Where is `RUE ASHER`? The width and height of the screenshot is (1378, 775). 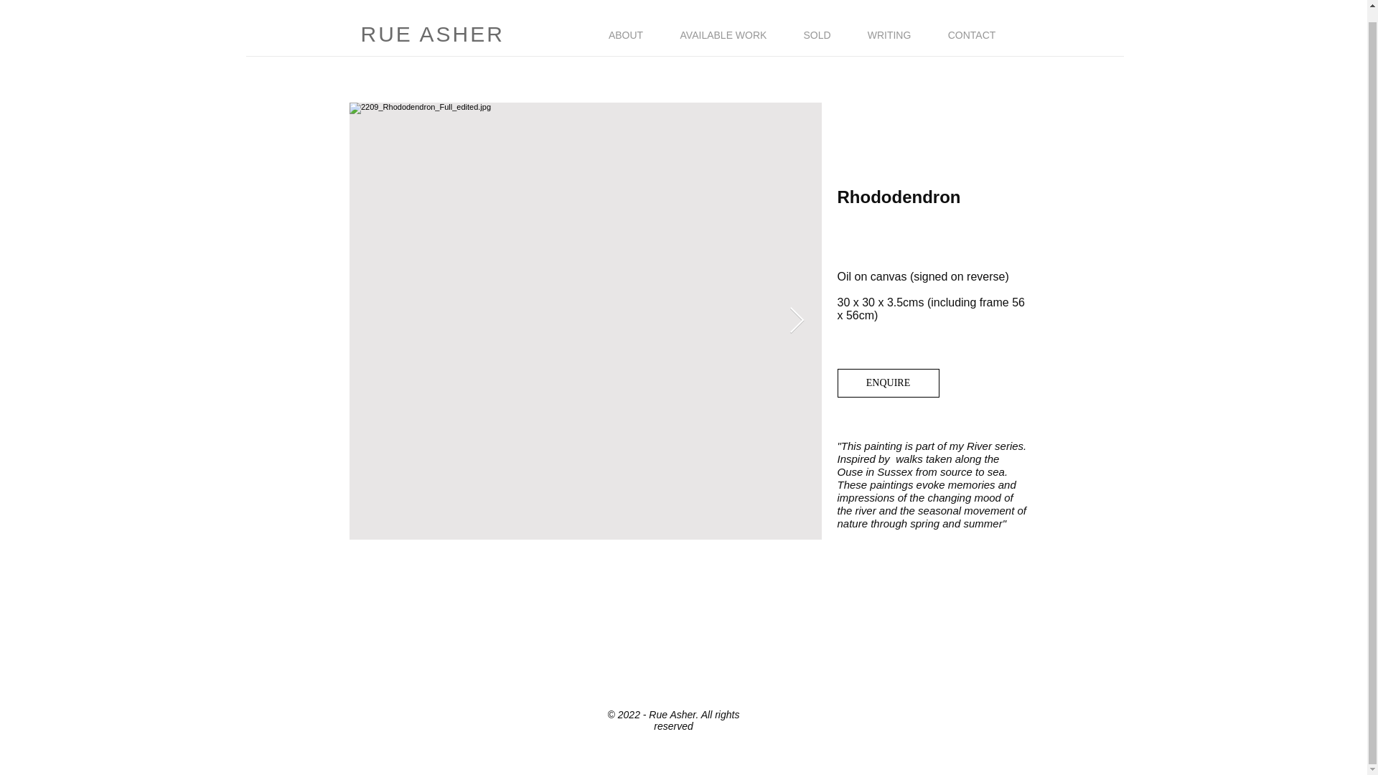 RUE ASHER is located at coordinates (432, 34).